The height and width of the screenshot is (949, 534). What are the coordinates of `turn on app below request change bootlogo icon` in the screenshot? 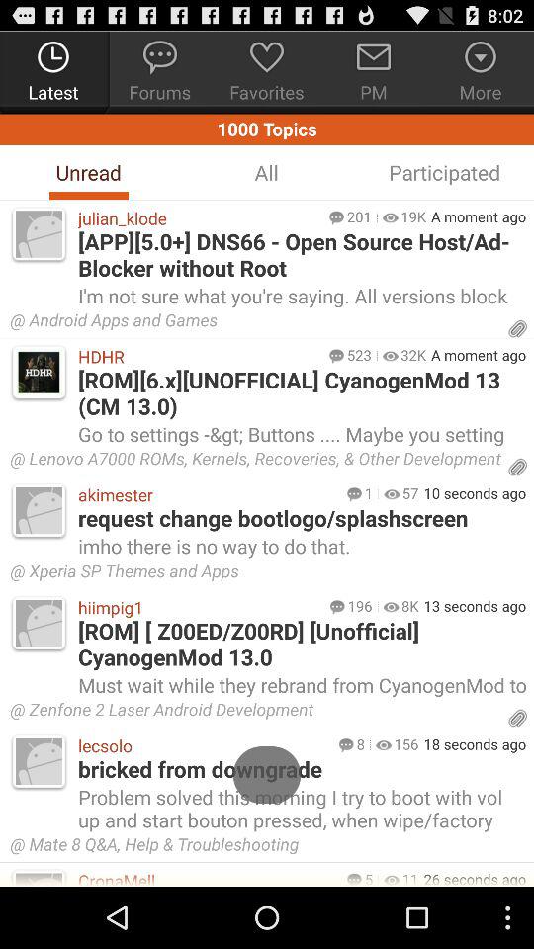 It's located at (301, 546).